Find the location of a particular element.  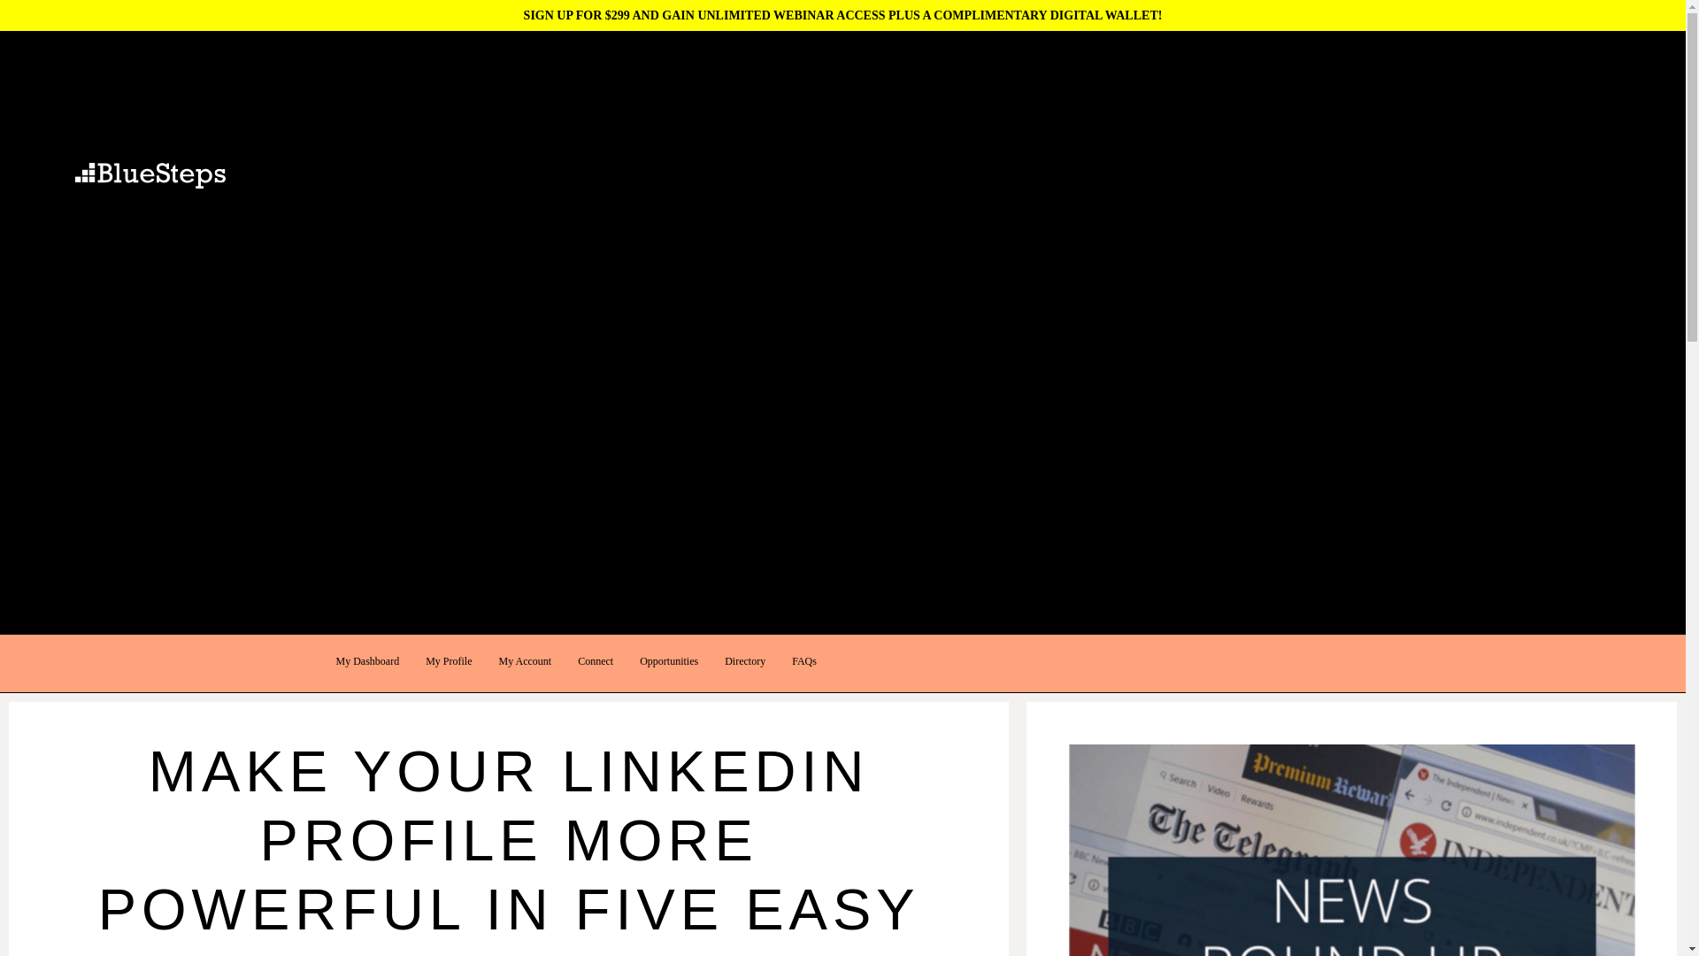

Opportunities is located at coordinates (669, 660).